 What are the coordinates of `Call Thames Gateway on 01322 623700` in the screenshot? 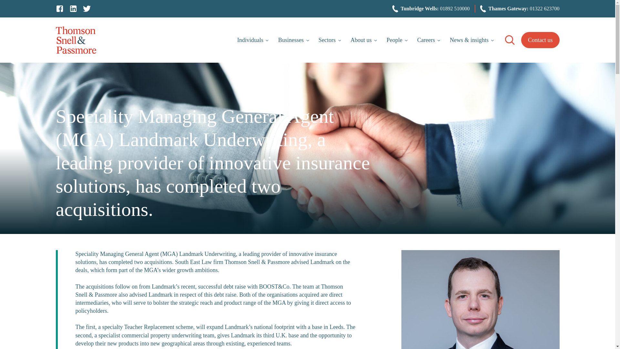 It's located at (544, 8).